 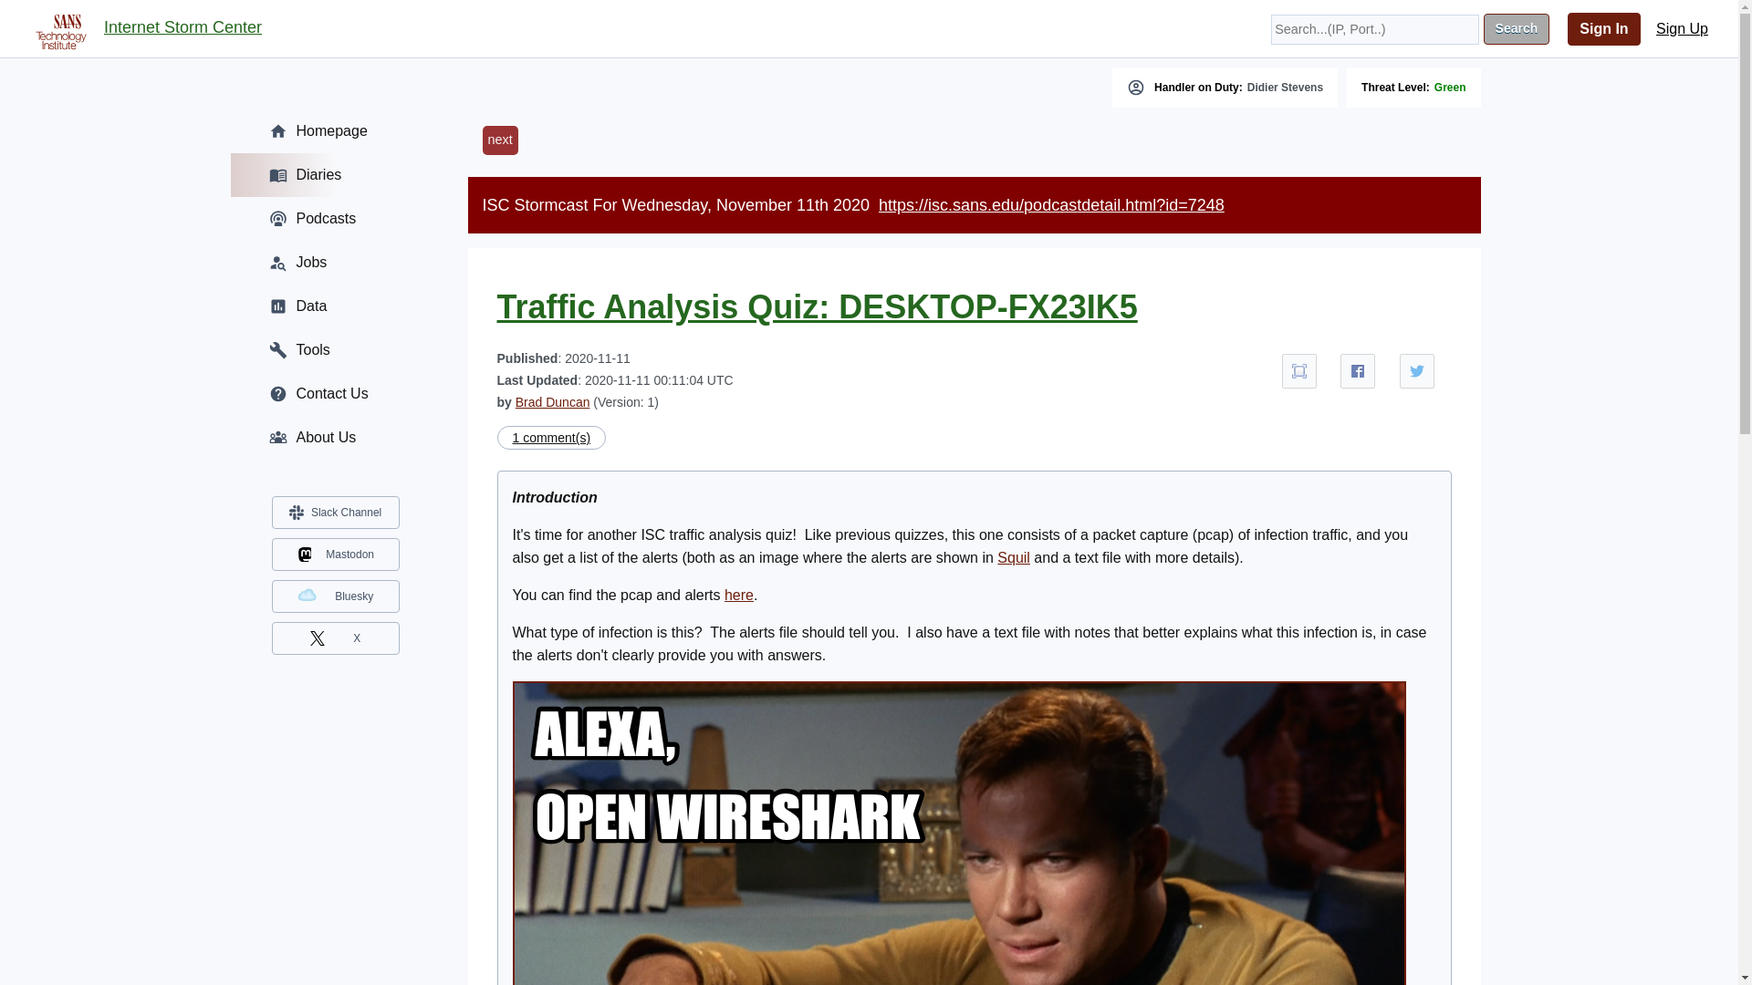 I want to click on Share on Facebook, so click(x=1358, y=370).